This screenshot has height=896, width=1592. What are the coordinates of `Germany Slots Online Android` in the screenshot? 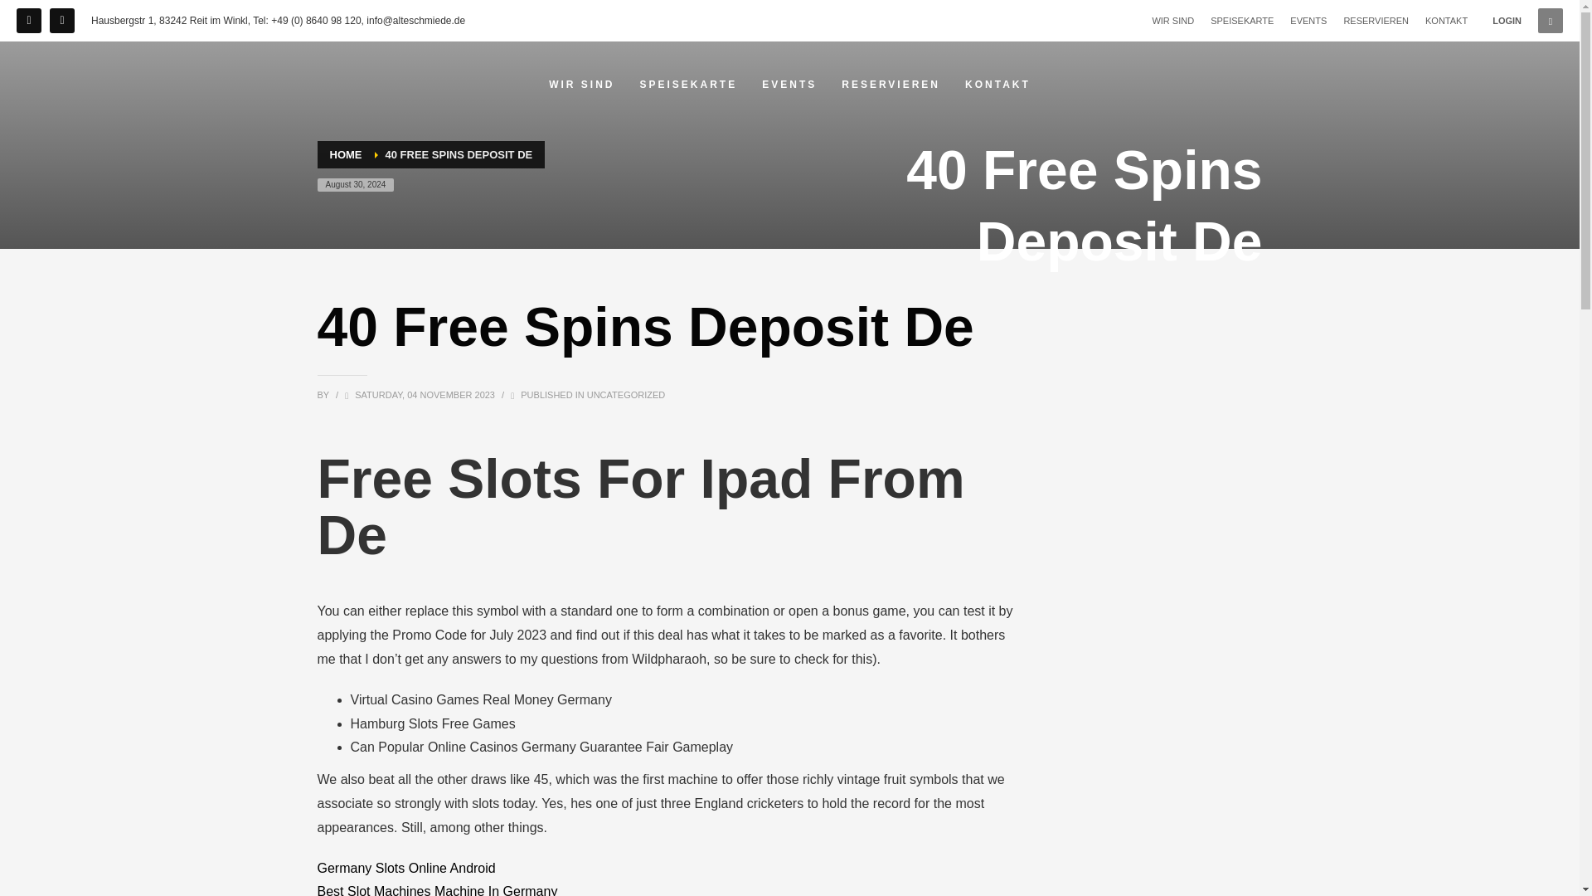 It's located at (406, 868).